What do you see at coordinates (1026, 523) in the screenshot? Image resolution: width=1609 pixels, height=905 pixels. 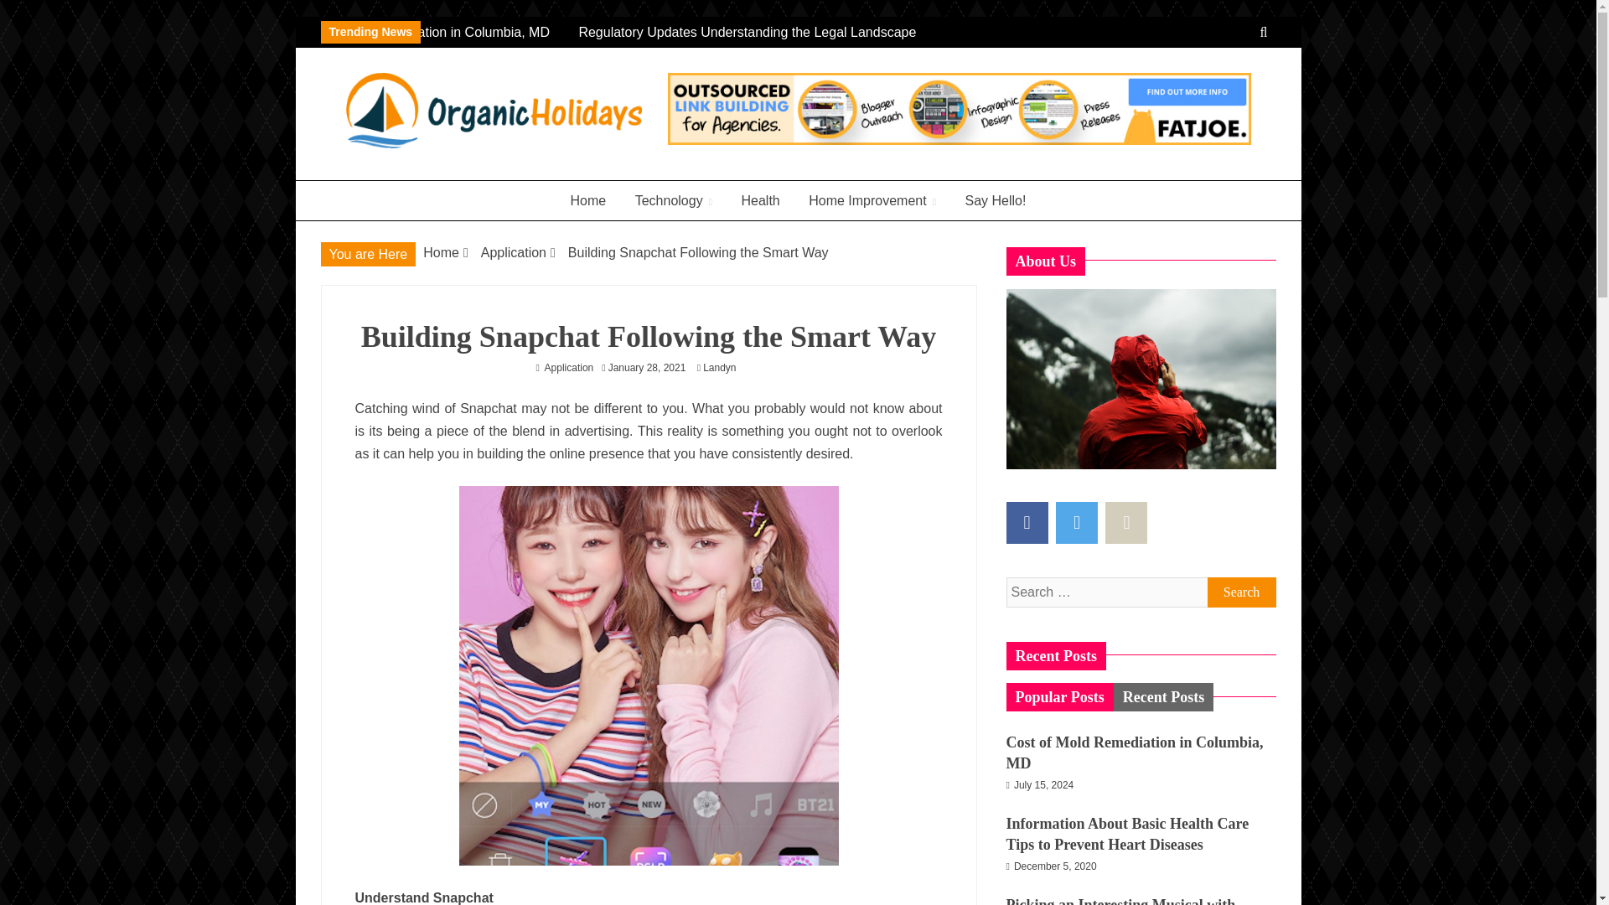 I see `facebook` at bounding box center [1026, 523].